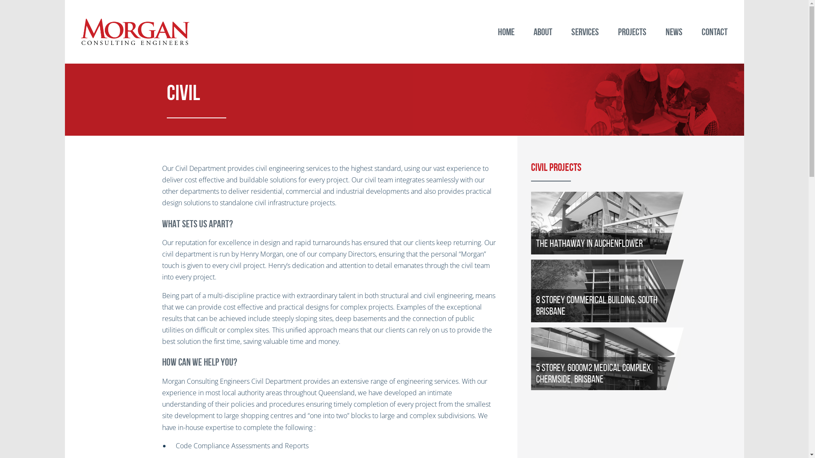 This screenshot has height=458, width=815. Describe the element at coordinates (631, 291) in the screenshot. I see `8 STOREY COMMERICAL BUILDING, SOUTH BRISBANE` at that location.